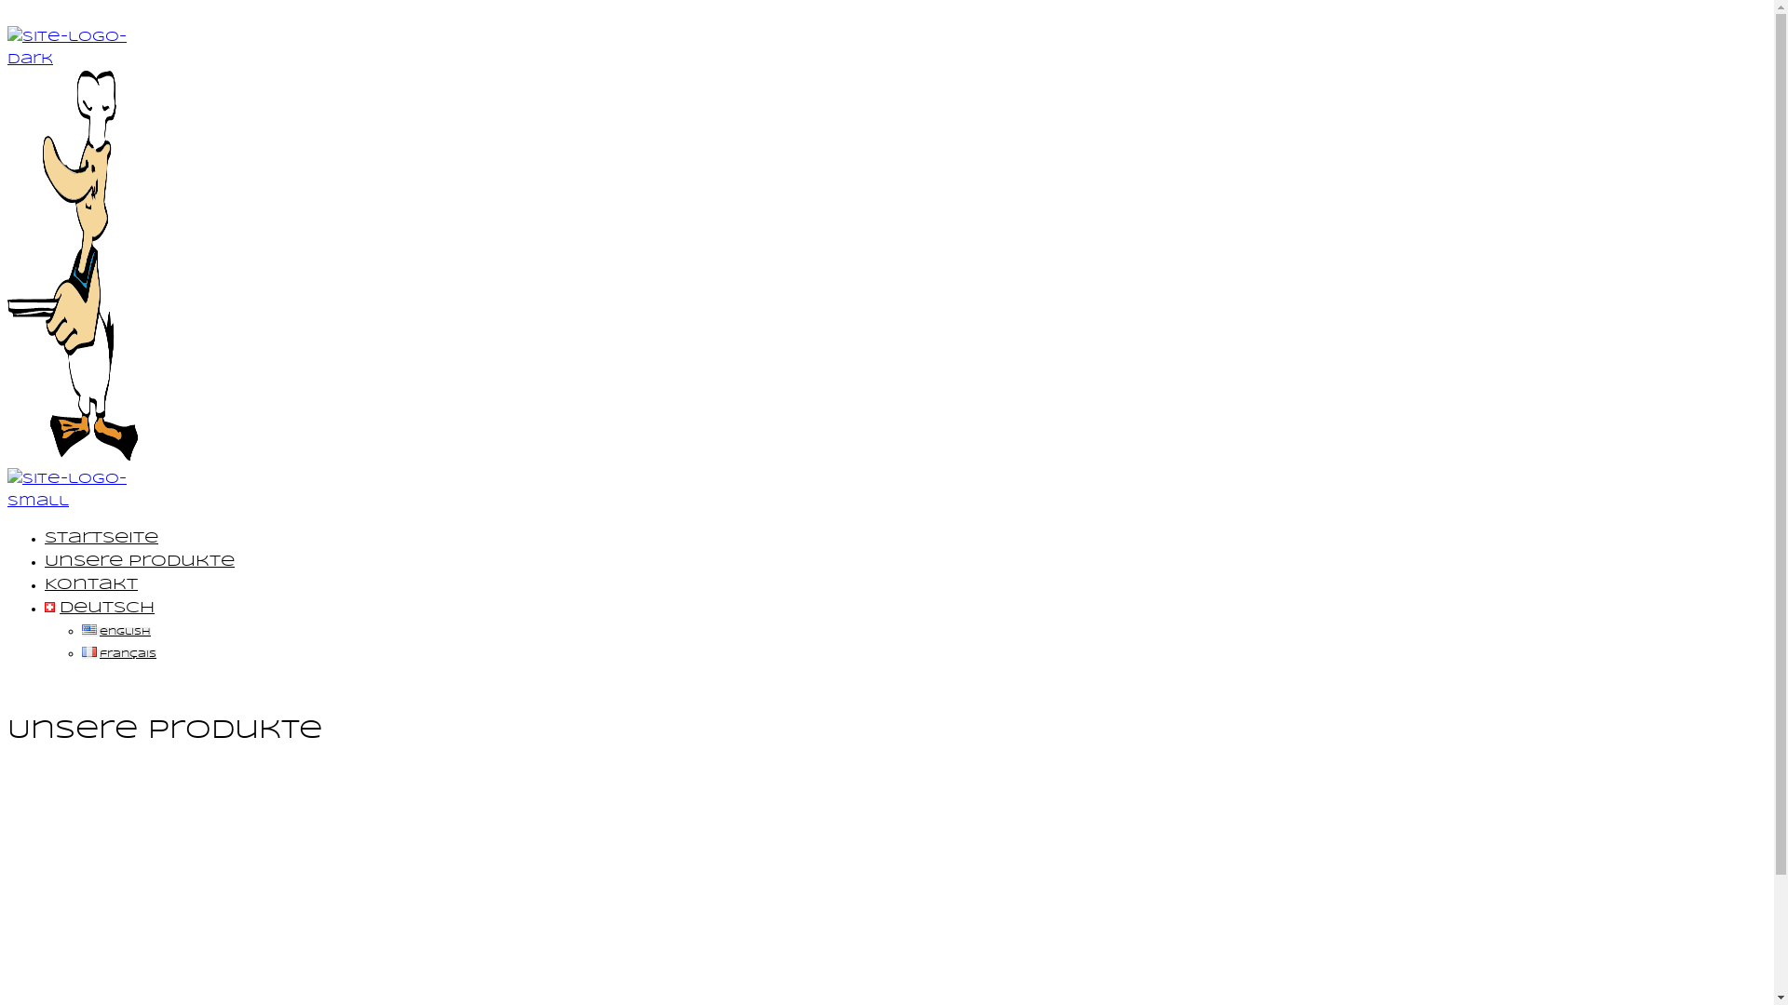  I want to click on Unsere Produkte, so click(140, 562).